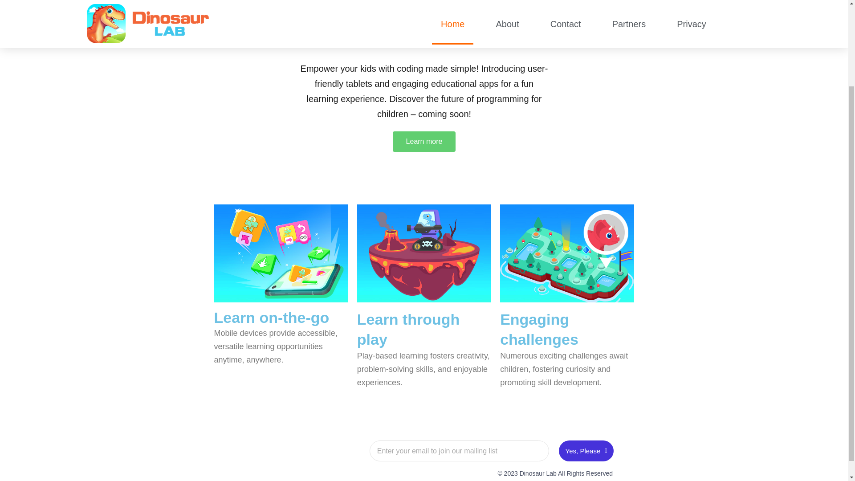 The width and height of the screenshot is (855, 481). What do you see at coordinates (586, 451) in the screenshot?
I see `Yes, Please` at bounding box center [586, 451].